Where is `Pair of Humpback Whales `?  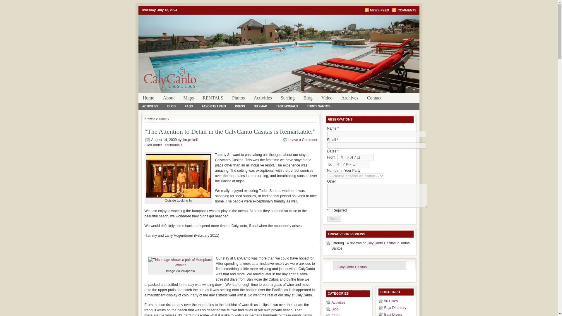 Pair of Humpback Whales  is located at coordinates (180, 262).